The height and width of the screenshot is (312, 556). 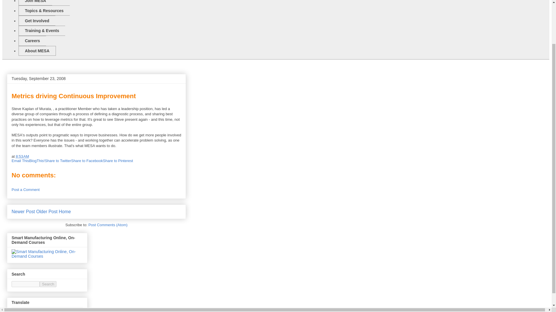 What do you see at coordinates (87, 161) in the screenshot?
I see `Share to Facebook` at bounding box center [87, 161].